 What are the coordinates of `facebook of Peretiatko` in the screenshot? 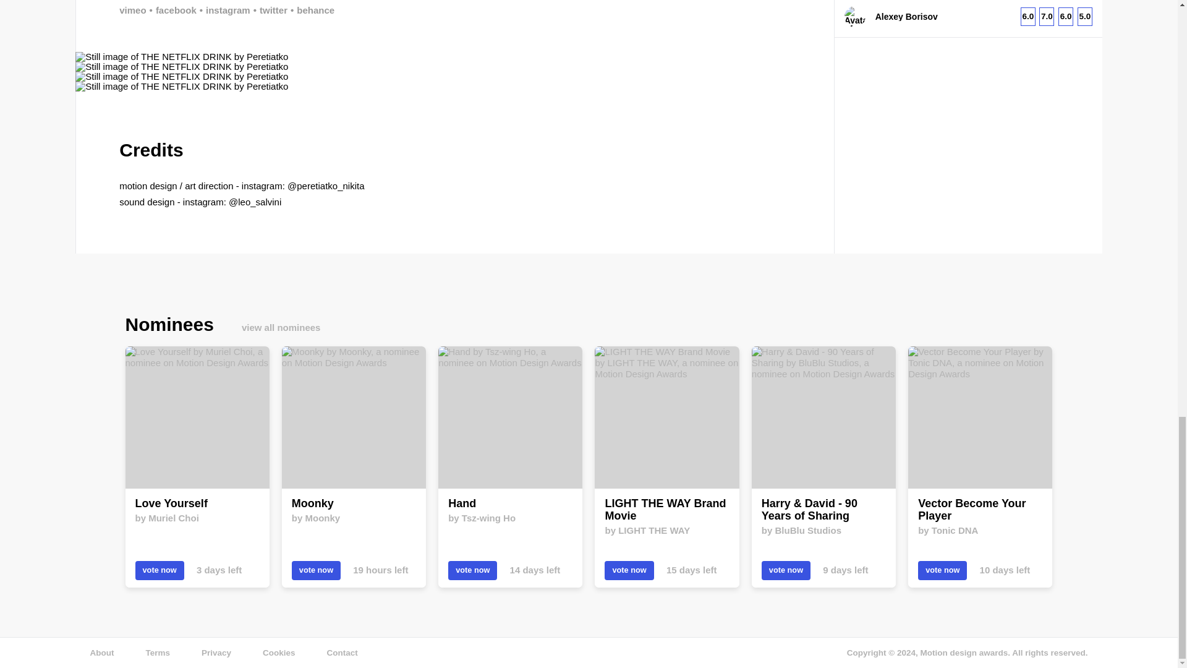 It's located at (171, 10).